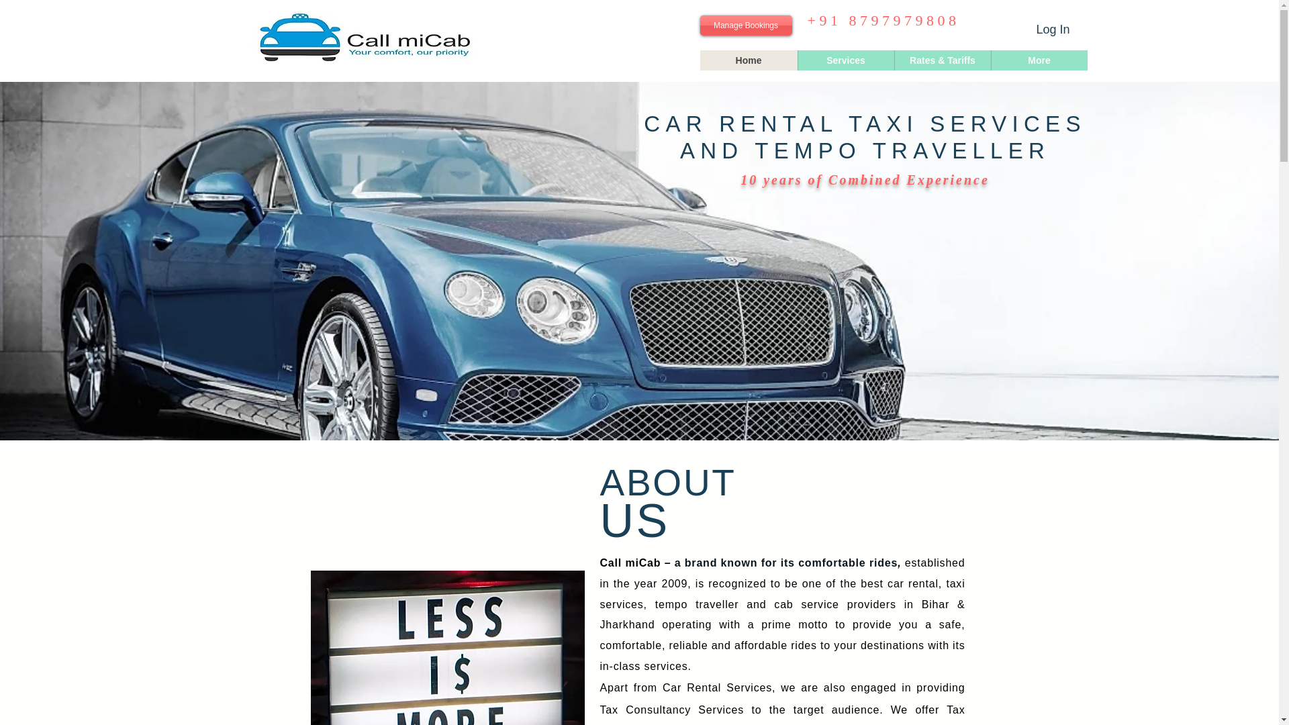  I want to click on Home, so click(748, 60).